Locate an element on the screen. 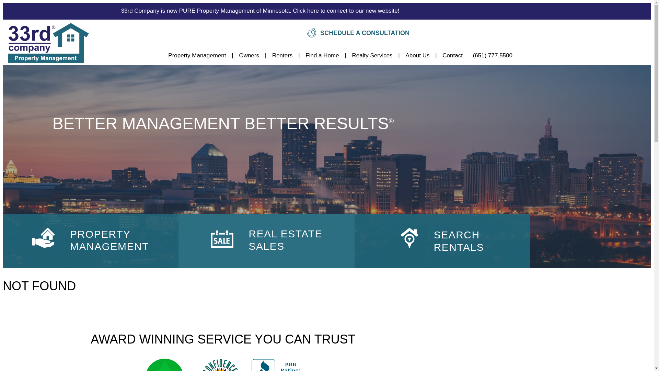 The height and width of the screenshot is (371, 659). (651) 777.5500 is located at coordinates (493, 56).